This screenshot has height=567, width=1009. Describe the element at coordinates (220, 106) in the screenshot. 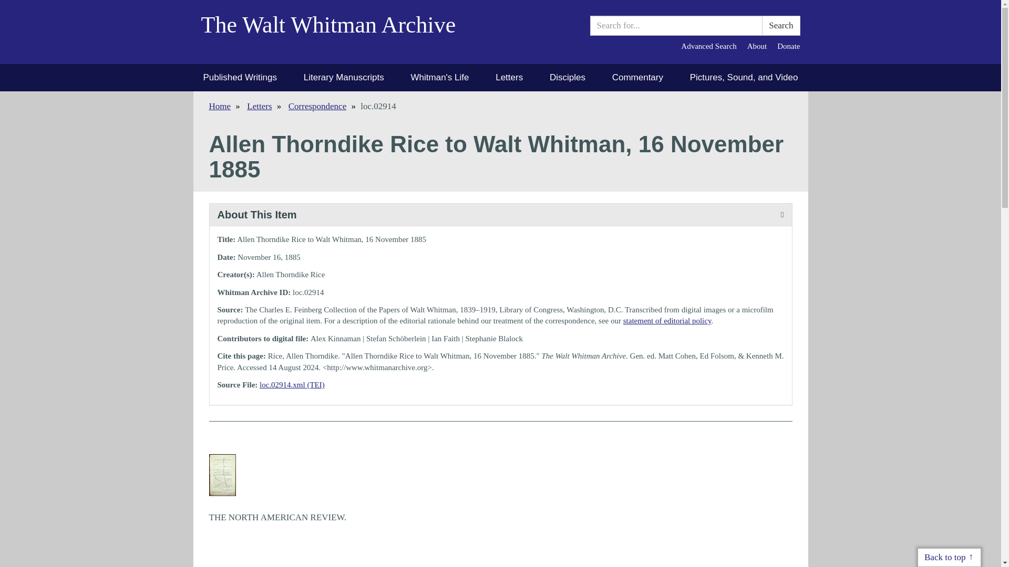

I see `Home` at that location.